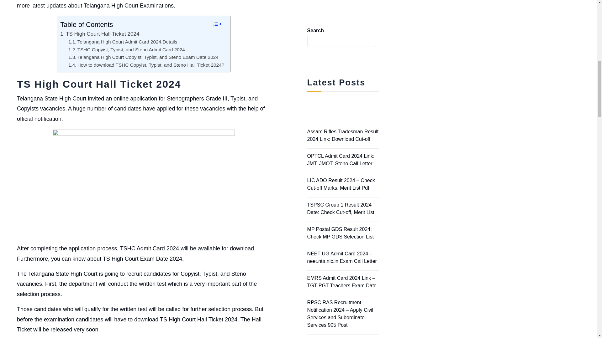 Image resolution: width=602 pixels, height=338 pixels. I want to click on TS High Court Hall Ticket 2024, so click(100, 34).